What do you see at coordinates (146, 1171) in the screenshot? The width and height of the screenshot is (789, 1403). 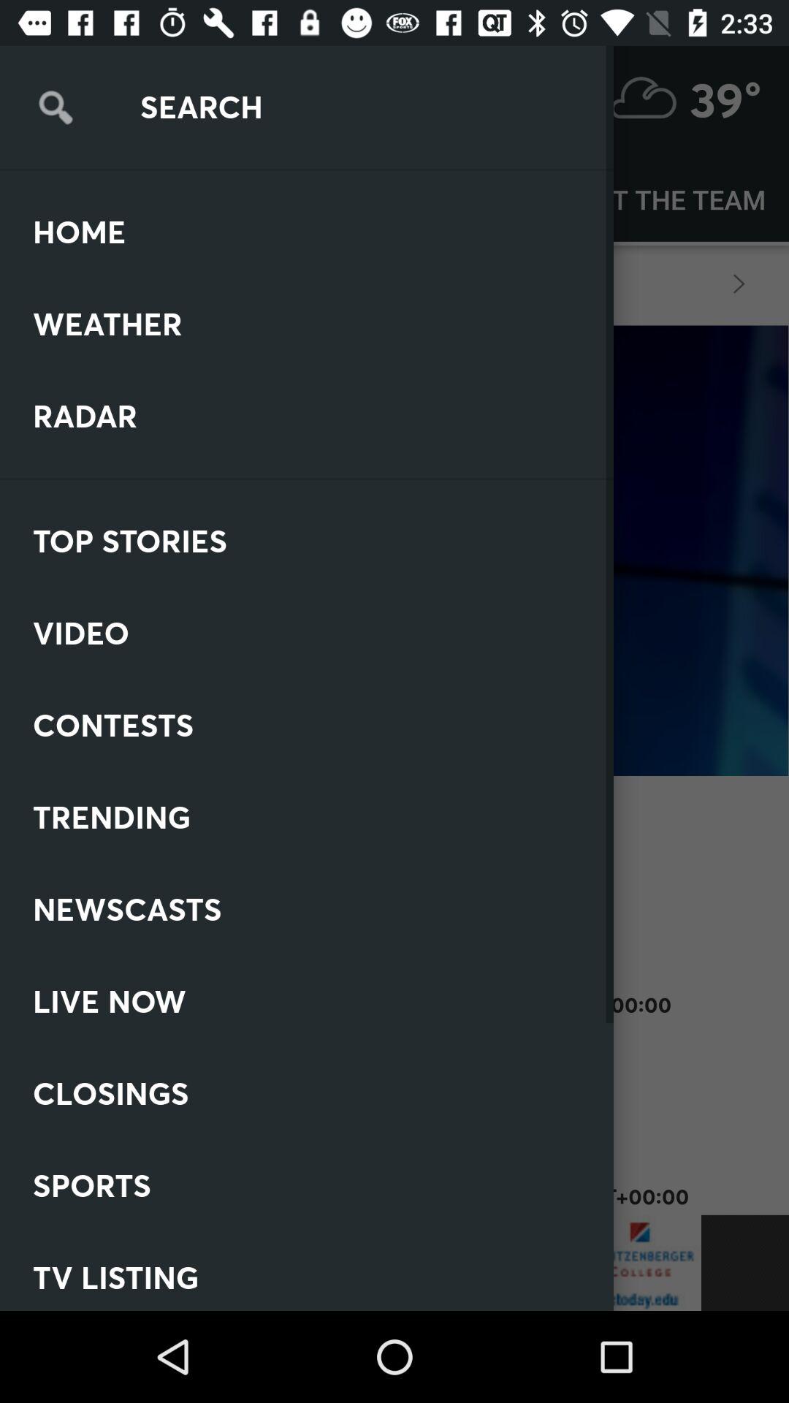 I see `select sports` at bounding box center [146, 1171].